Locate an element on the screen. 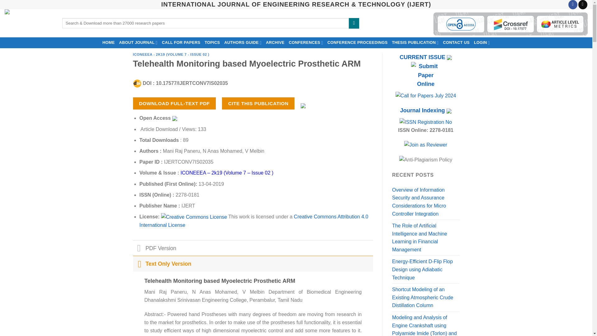 This screenshot has width=597, height=336. TOPICS is located at coordinates (212, 42).